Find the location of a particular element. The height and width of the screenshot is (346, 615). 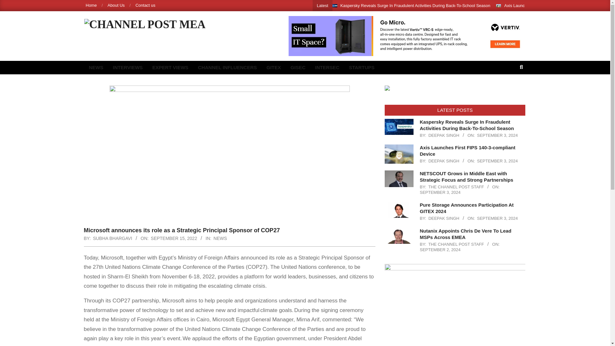

Axis Launches First FIPS 140-3-compliant Device is located at coordinates (550, 5).